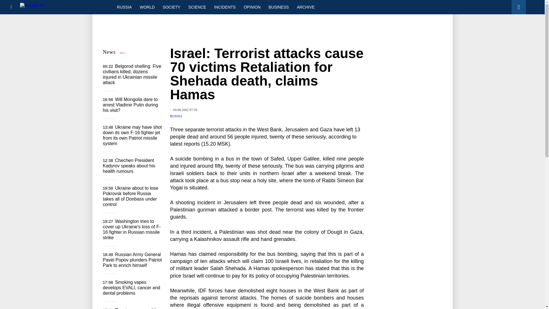  Describe the element at coordinates (147, 7) in the screenshot. I see `WORLD` at that location.